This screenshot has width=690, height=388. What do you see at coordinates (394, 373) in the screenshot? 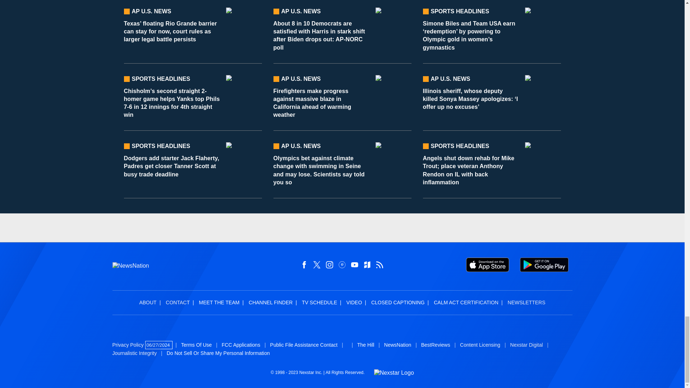
I see `Go to Nexstar.tv` at bounding box center [394, 373].